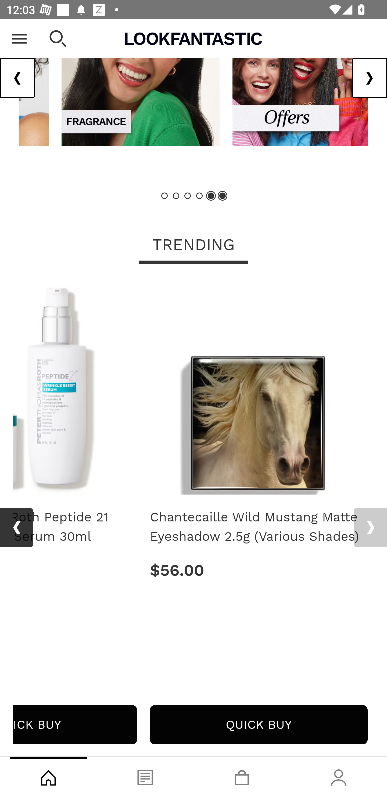 The height and width of the screenshot is (796, 387). I want to click on Previous, so click(16, 528).